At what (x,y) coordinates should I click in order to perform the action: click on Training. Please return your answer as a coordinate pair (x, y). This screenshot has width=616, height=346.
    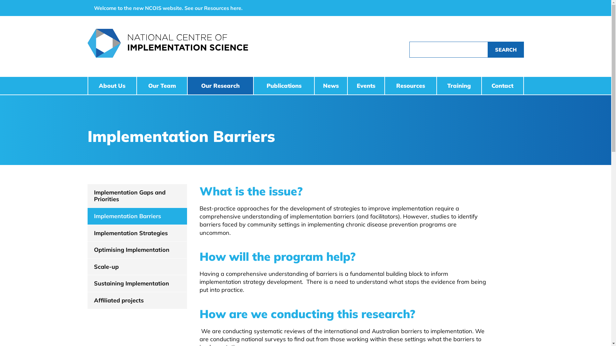
    Looking at the image, I should click on (459, 86).